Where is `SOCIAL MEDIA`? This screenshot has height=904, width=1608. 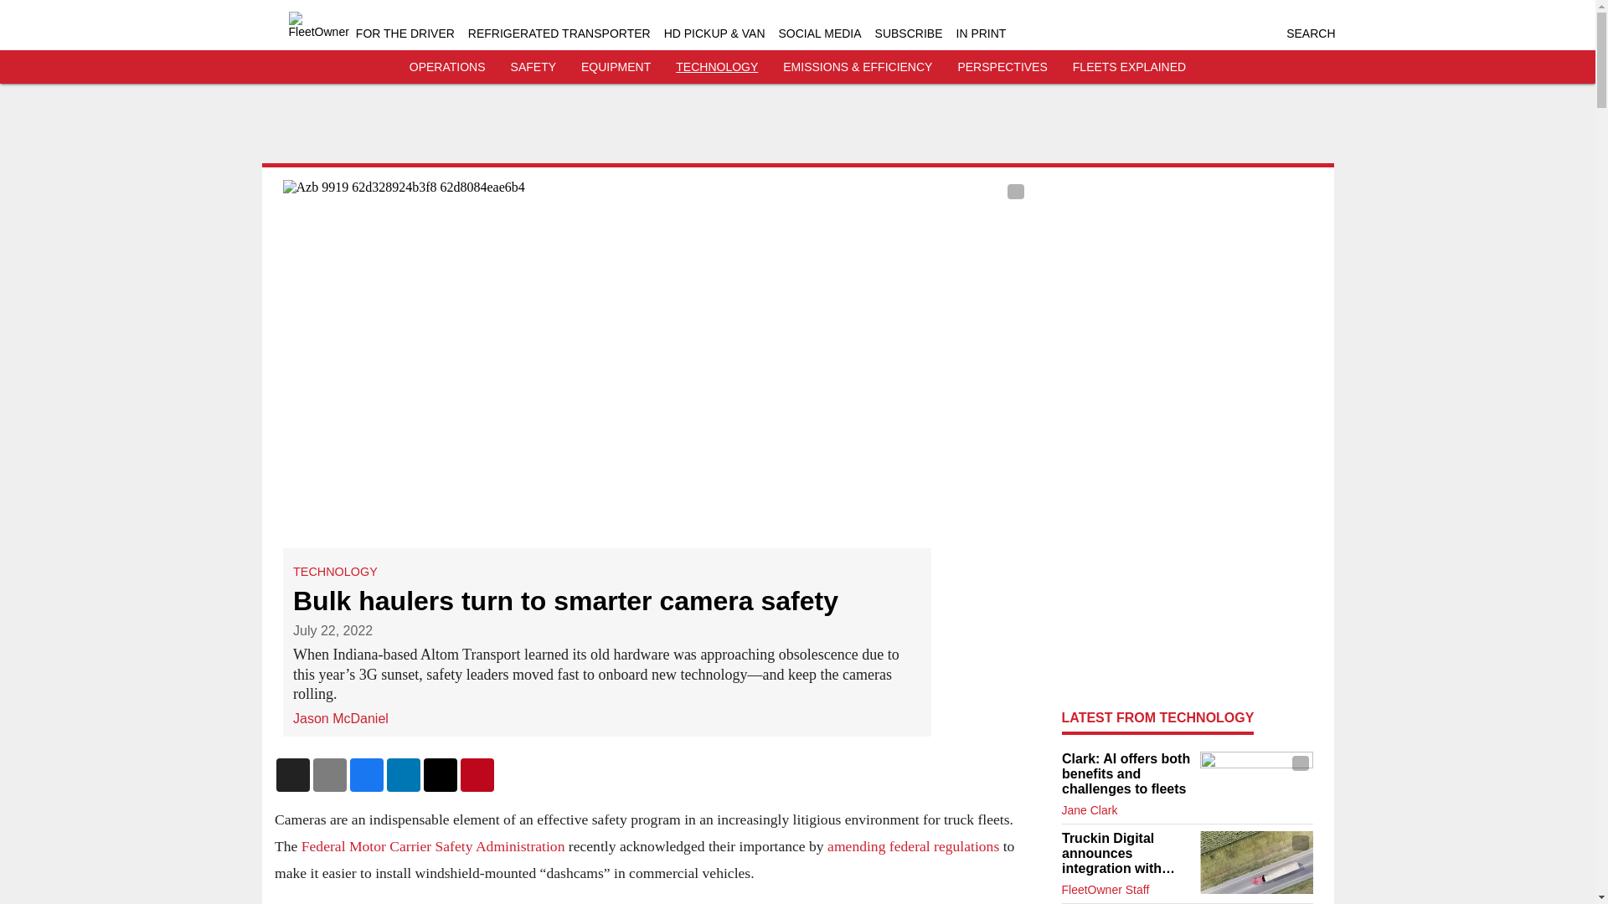 SOCIAL MEDIA is located at coordinates (820, 33).